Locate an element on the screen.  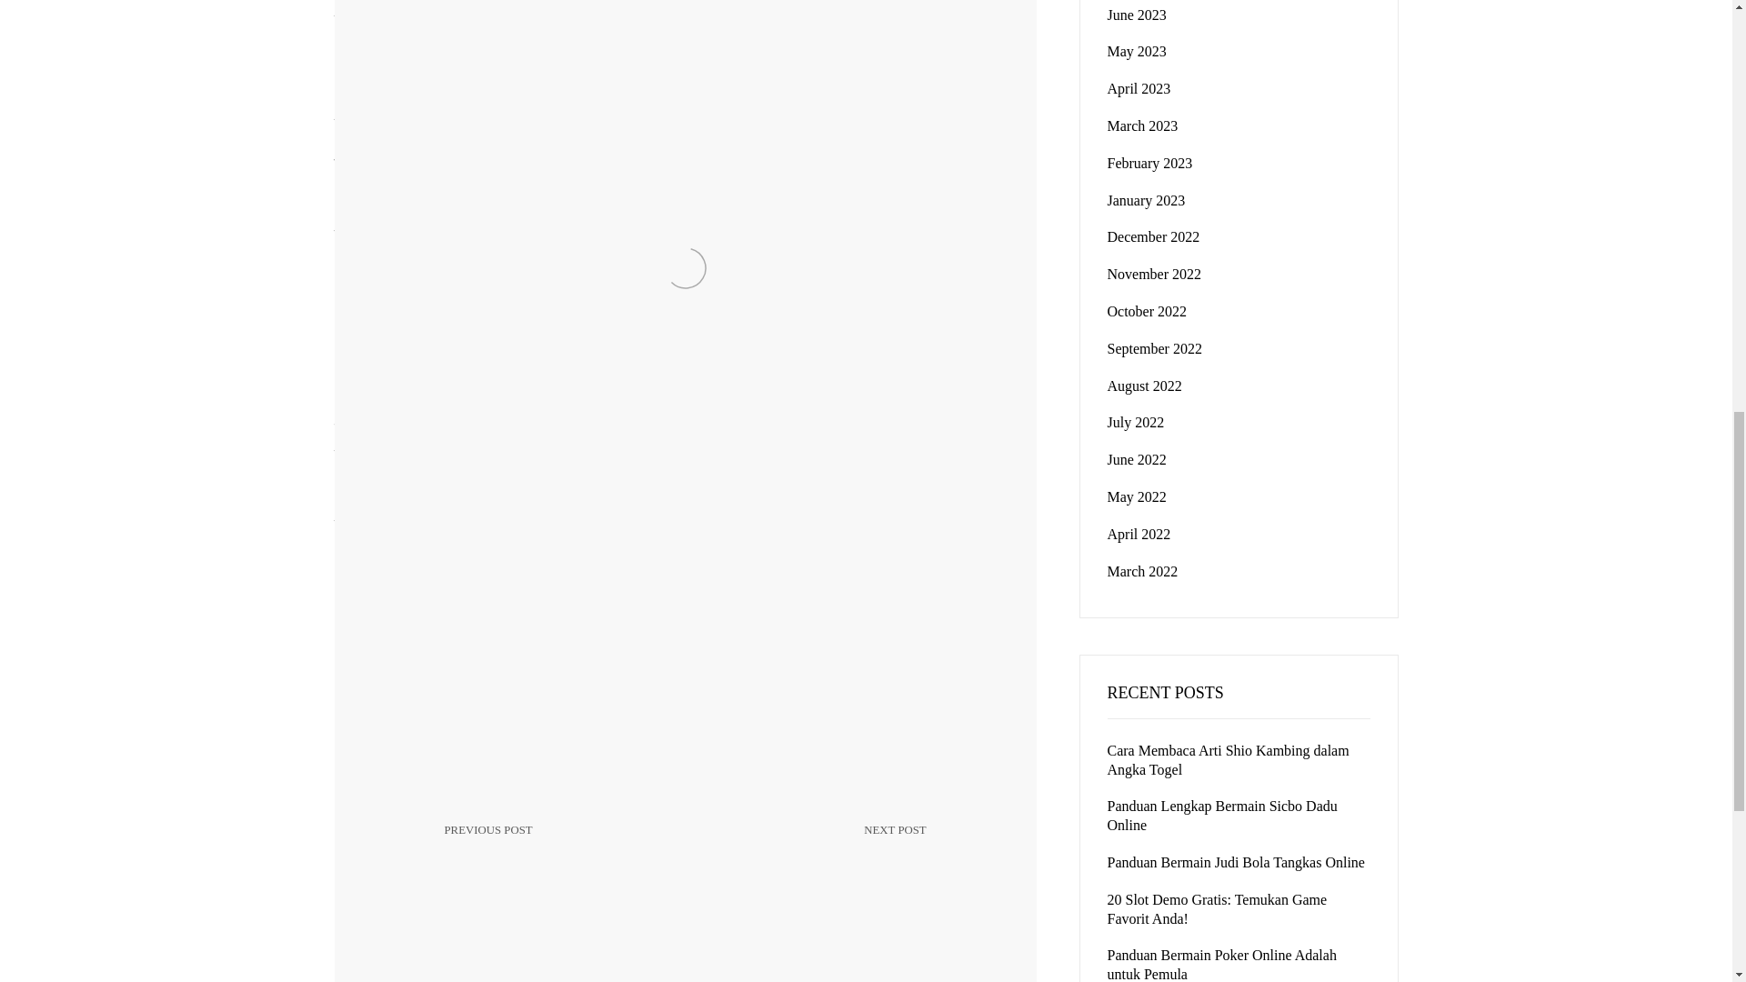
October 2022 is located at coordinates (1147, 311).